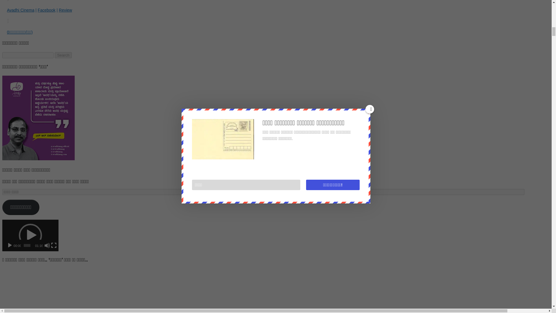  Describe the element at coordinates (65, 10) in the screenshot. I see `Review` at that location.